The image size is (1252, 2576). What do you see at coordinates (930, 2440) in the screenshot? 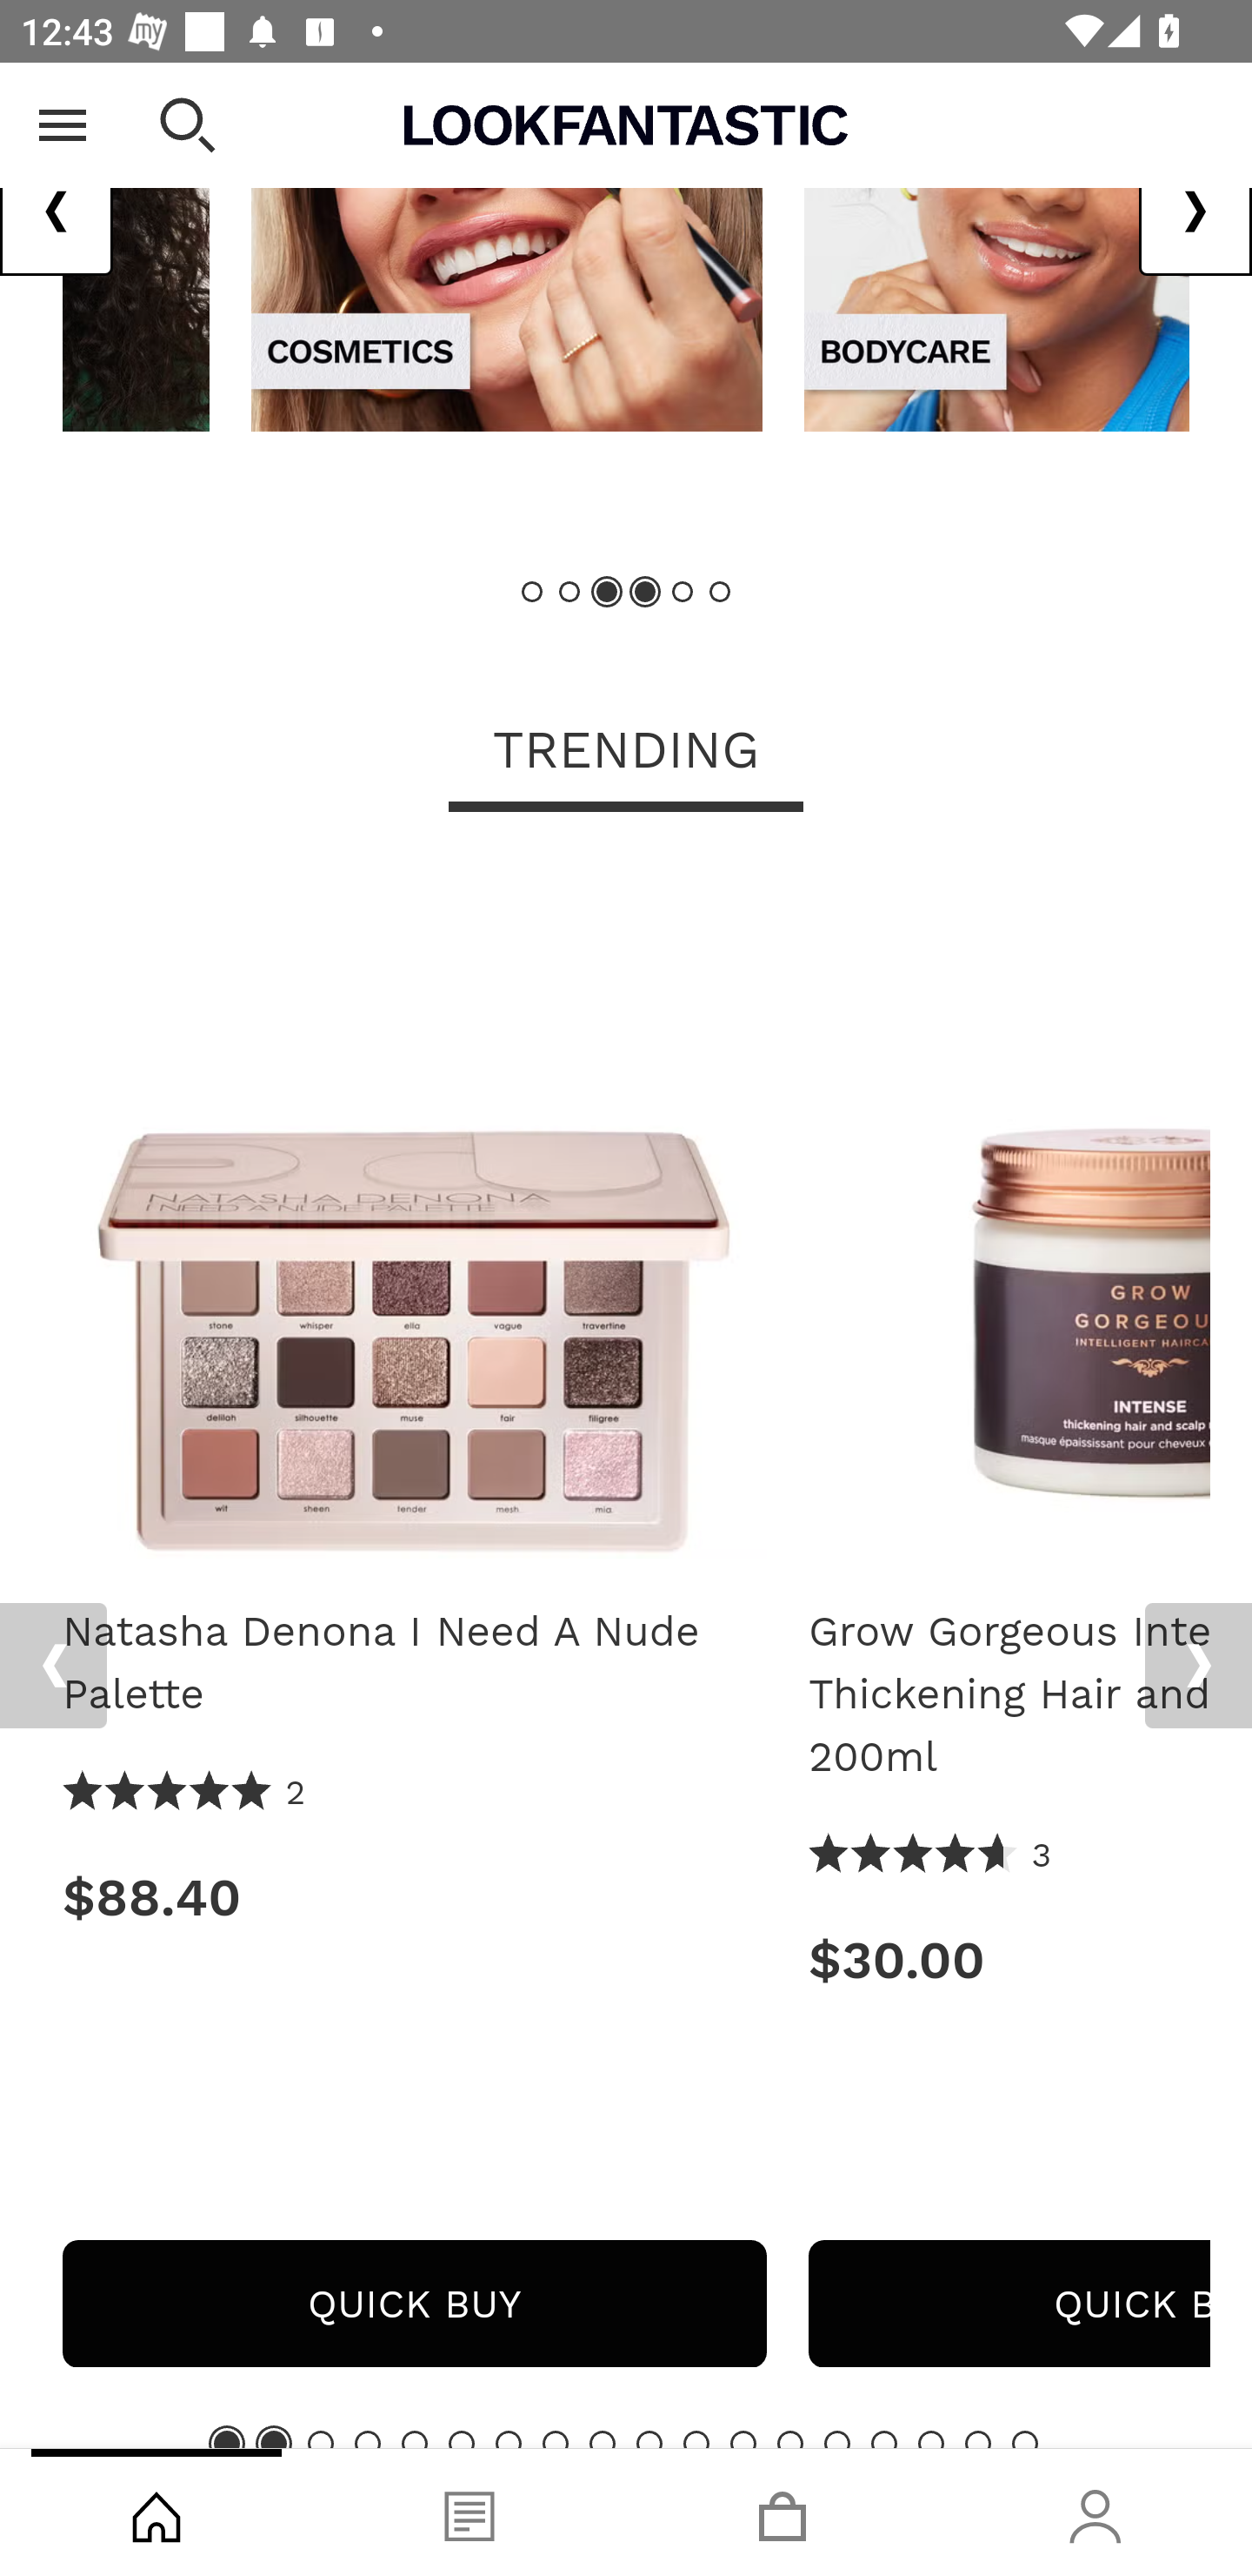
I see `Slide 16` at bounding box center [930, 2440].